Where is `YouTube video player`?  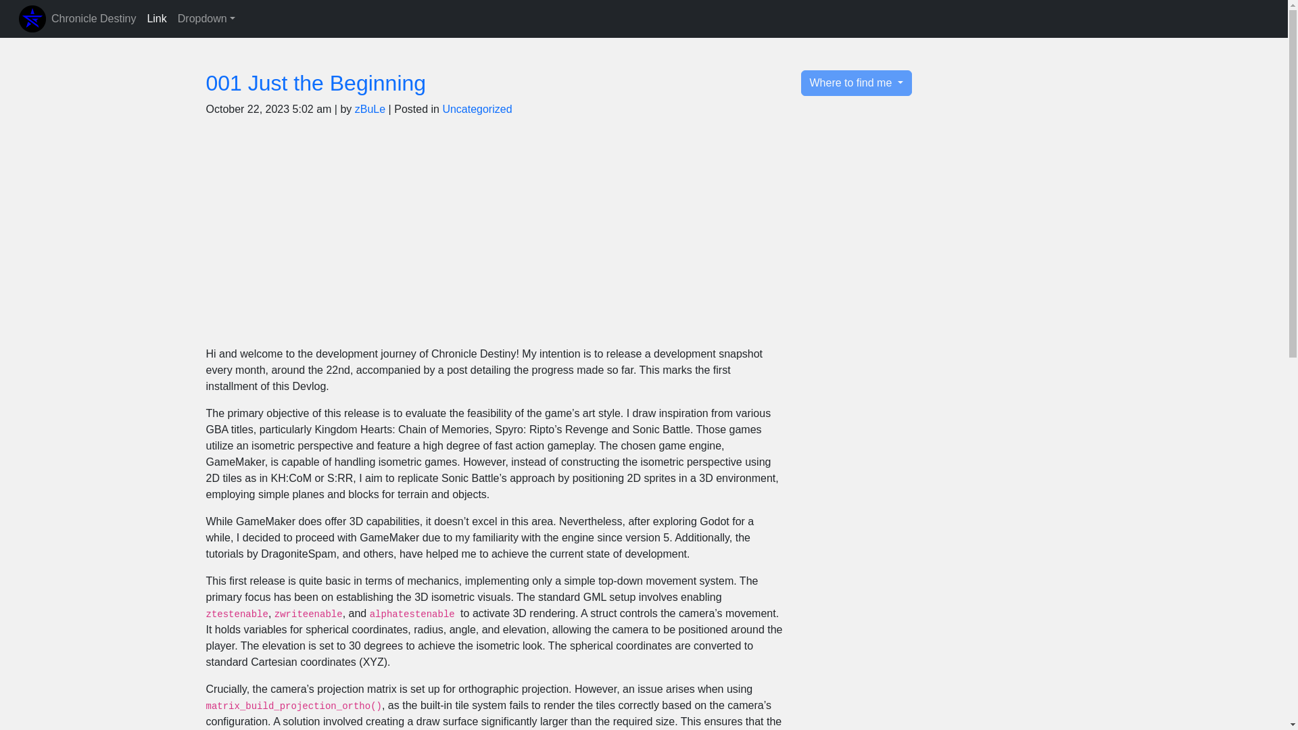 YouTube video player is located at coordinates (395, 235).